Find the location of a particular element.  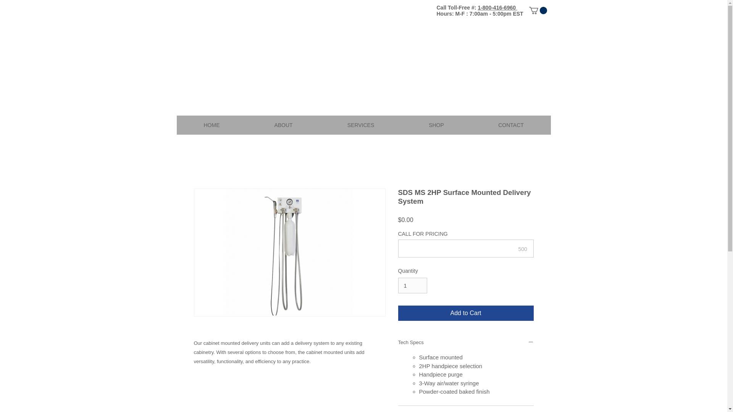

Add to Cart is located at coordinates (466, 313).